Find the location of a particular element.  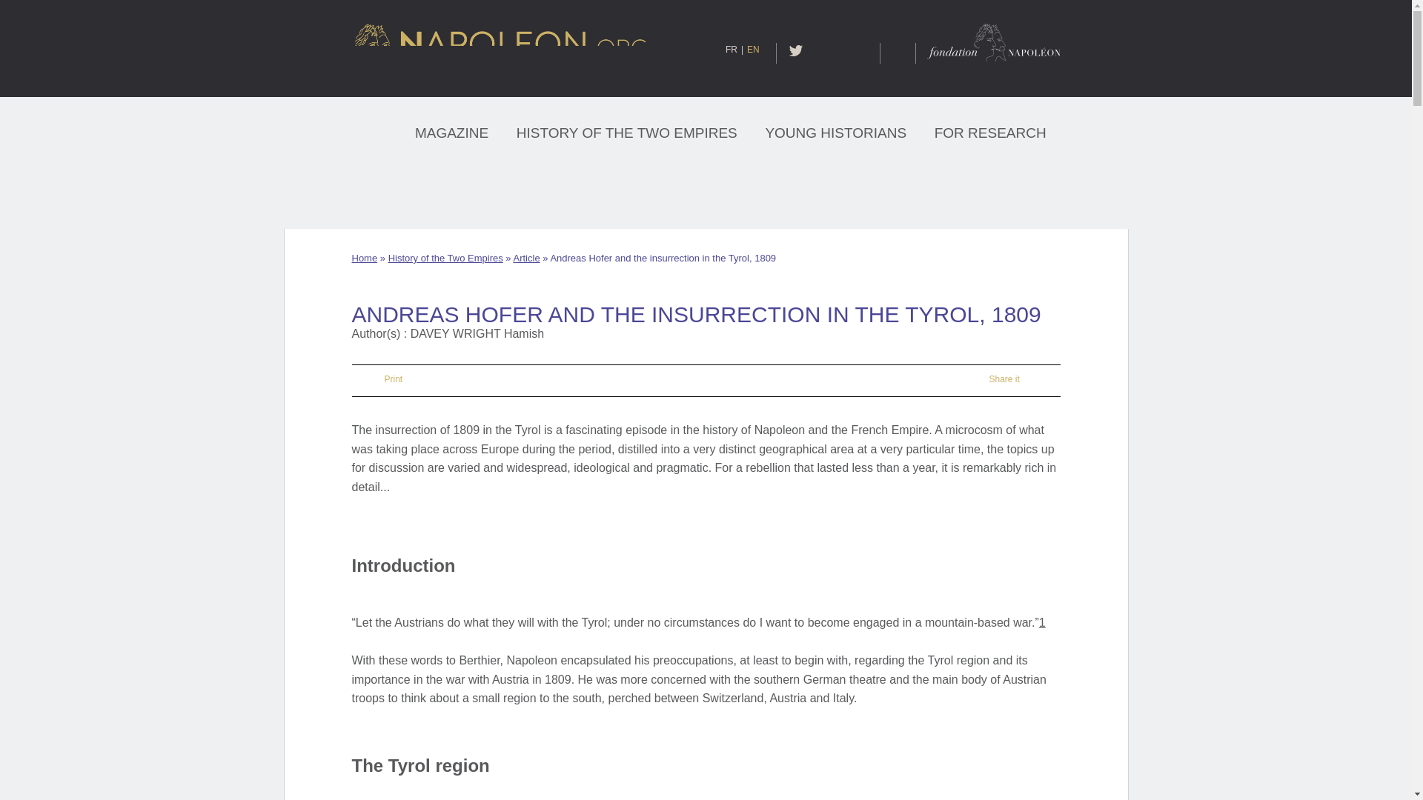

HISTORY OF THE TWO EMPIRES is located at coordinates (626, 130).